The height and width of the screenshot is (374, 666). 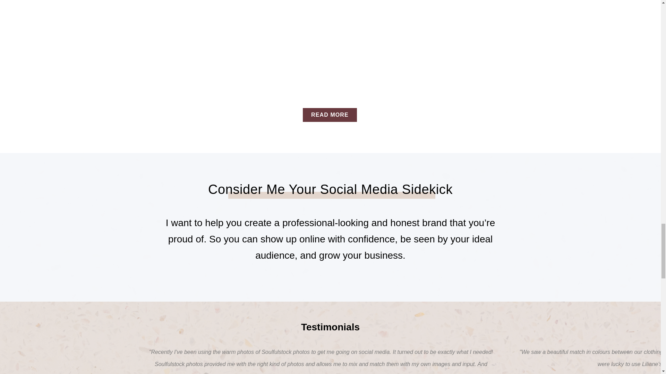 I want to click on READ MORE, so click(x=330, y=115).